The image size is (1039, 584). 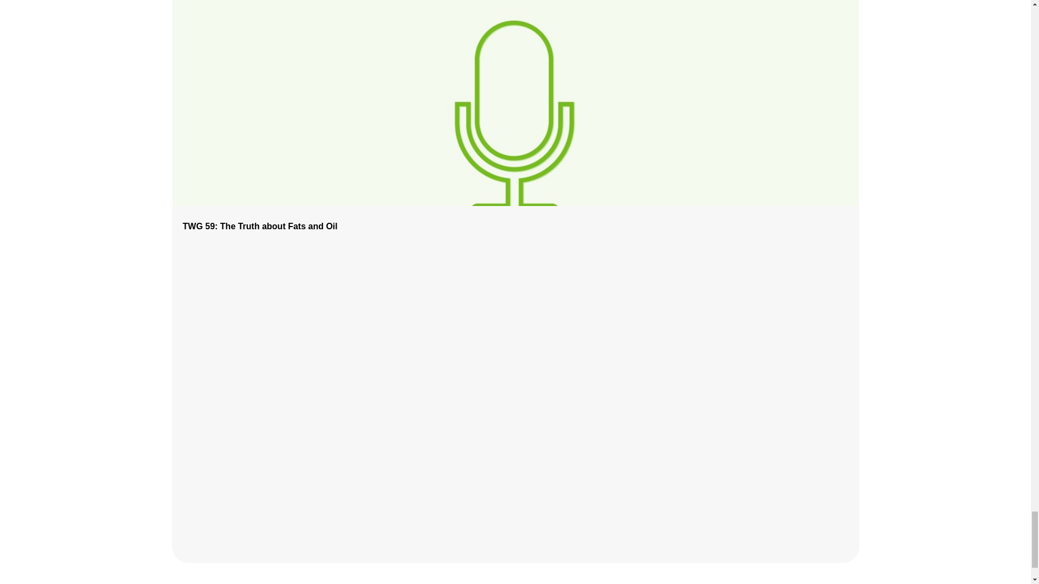 I want to click on TWG 59: The Truth about Fats and Oil, so click(x=260, y=226).